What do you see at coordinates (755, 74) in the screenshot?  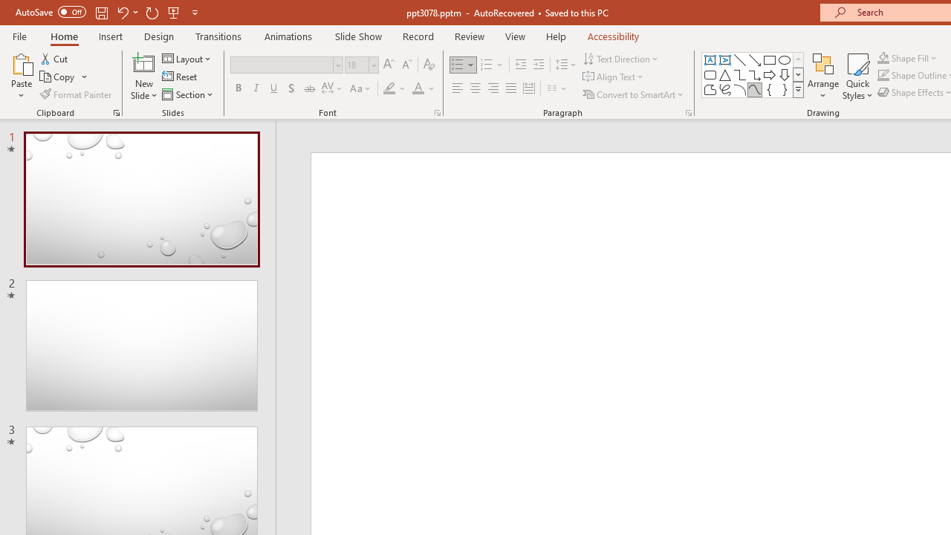 I see `Connector: Elbow Arrow` at bounding box center [755, 74].